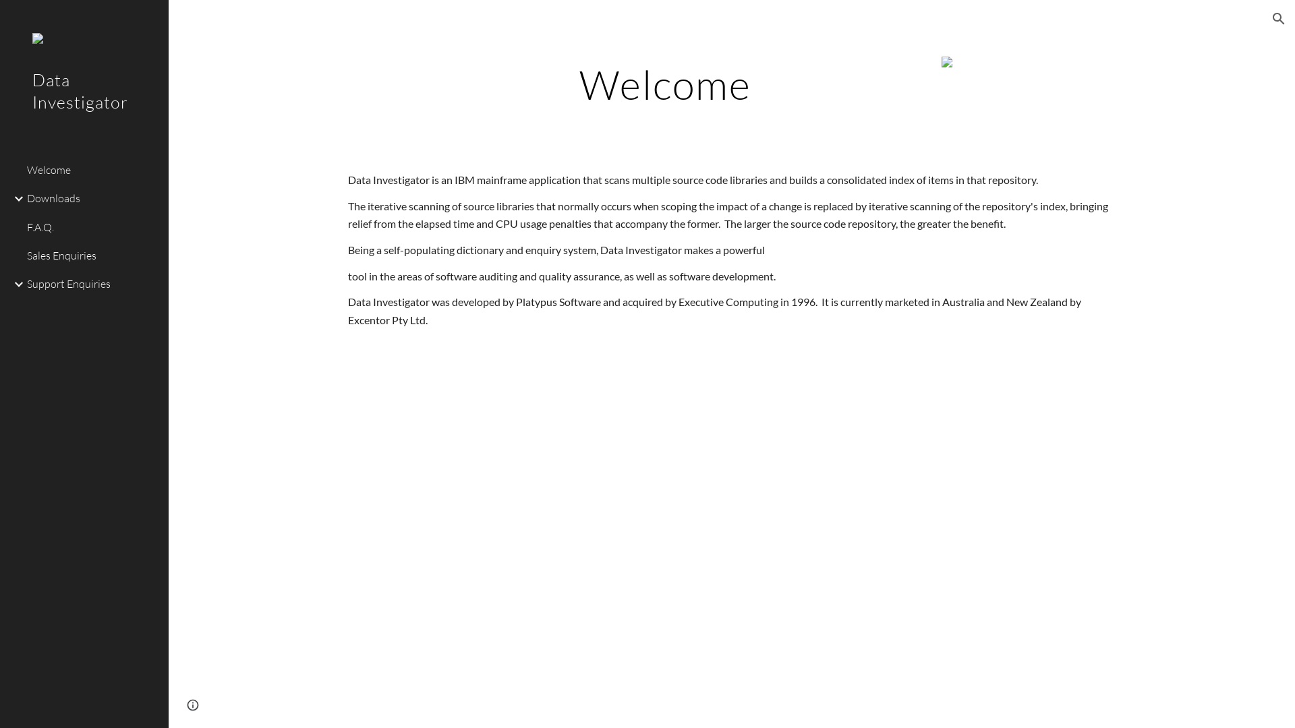 Image resolution: width=1295 pixels, height=728 pixels. What do you see at coordinates (92, 255) in the screenshot?
I see `Sales Enquiries` at bounding box center [92, 255].